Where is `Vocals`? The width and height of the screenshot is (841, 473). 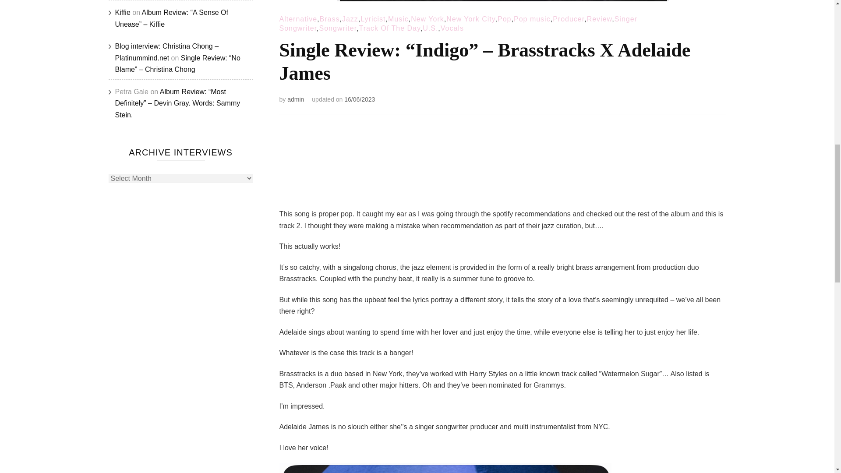
Vocals is located at coordinates (452, 28).